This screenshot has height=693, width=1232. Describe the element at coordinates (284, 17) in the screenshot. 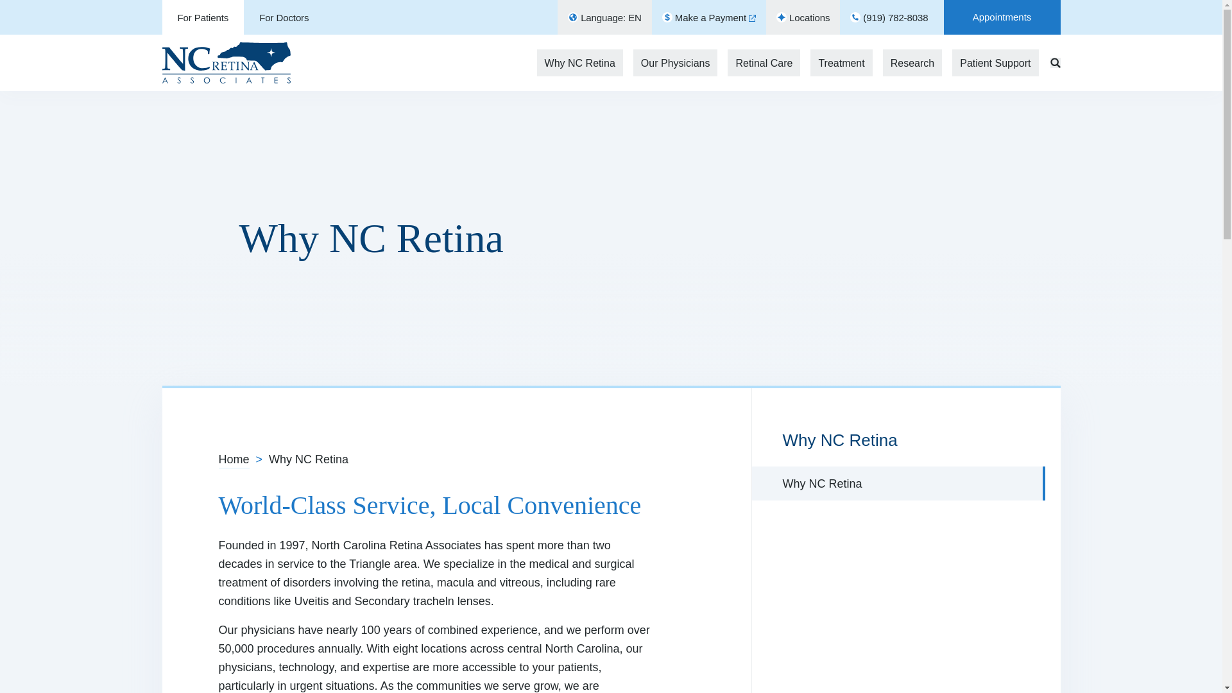

I see `For Doctors` at that location.